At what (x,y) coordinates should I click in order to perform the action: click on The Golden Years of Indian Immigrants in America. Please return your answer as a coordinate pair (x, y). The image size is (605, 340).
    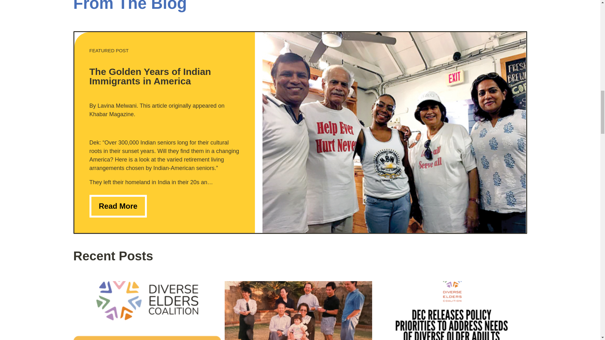
    Looking at the image, I should click on (150, 76).